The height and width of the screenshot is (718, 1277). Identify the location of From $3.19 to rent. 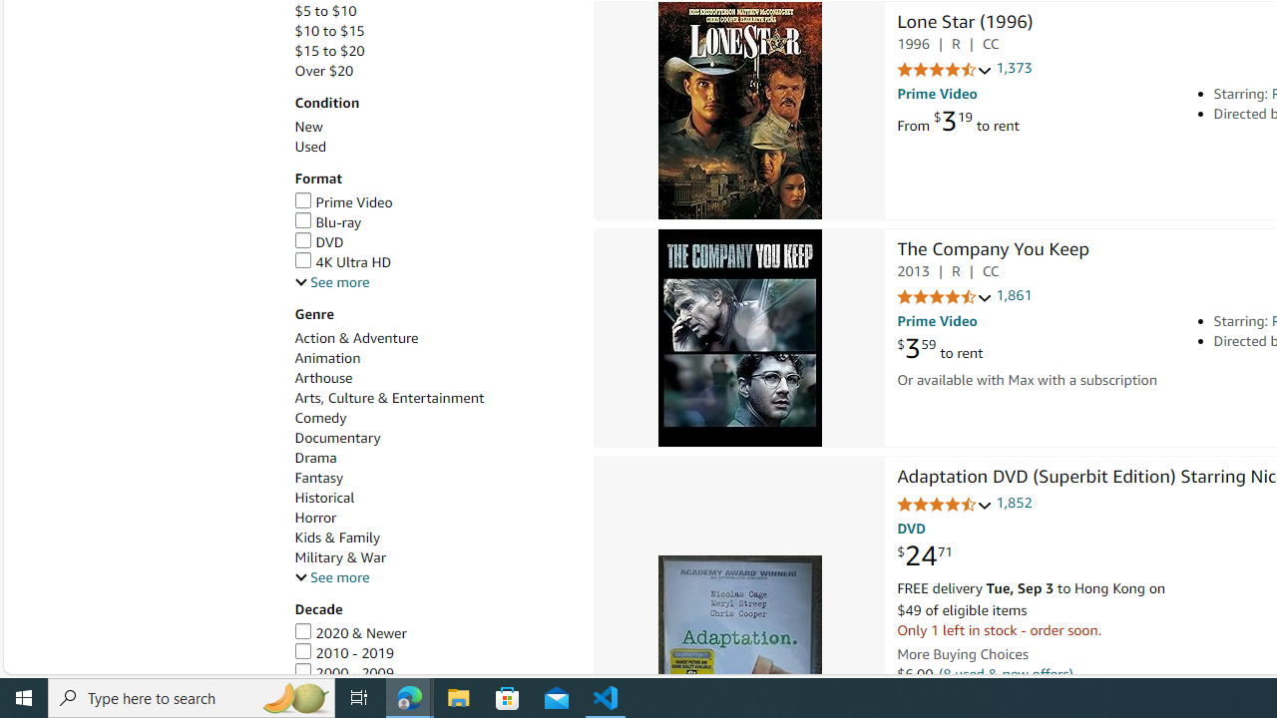
(958, 121).